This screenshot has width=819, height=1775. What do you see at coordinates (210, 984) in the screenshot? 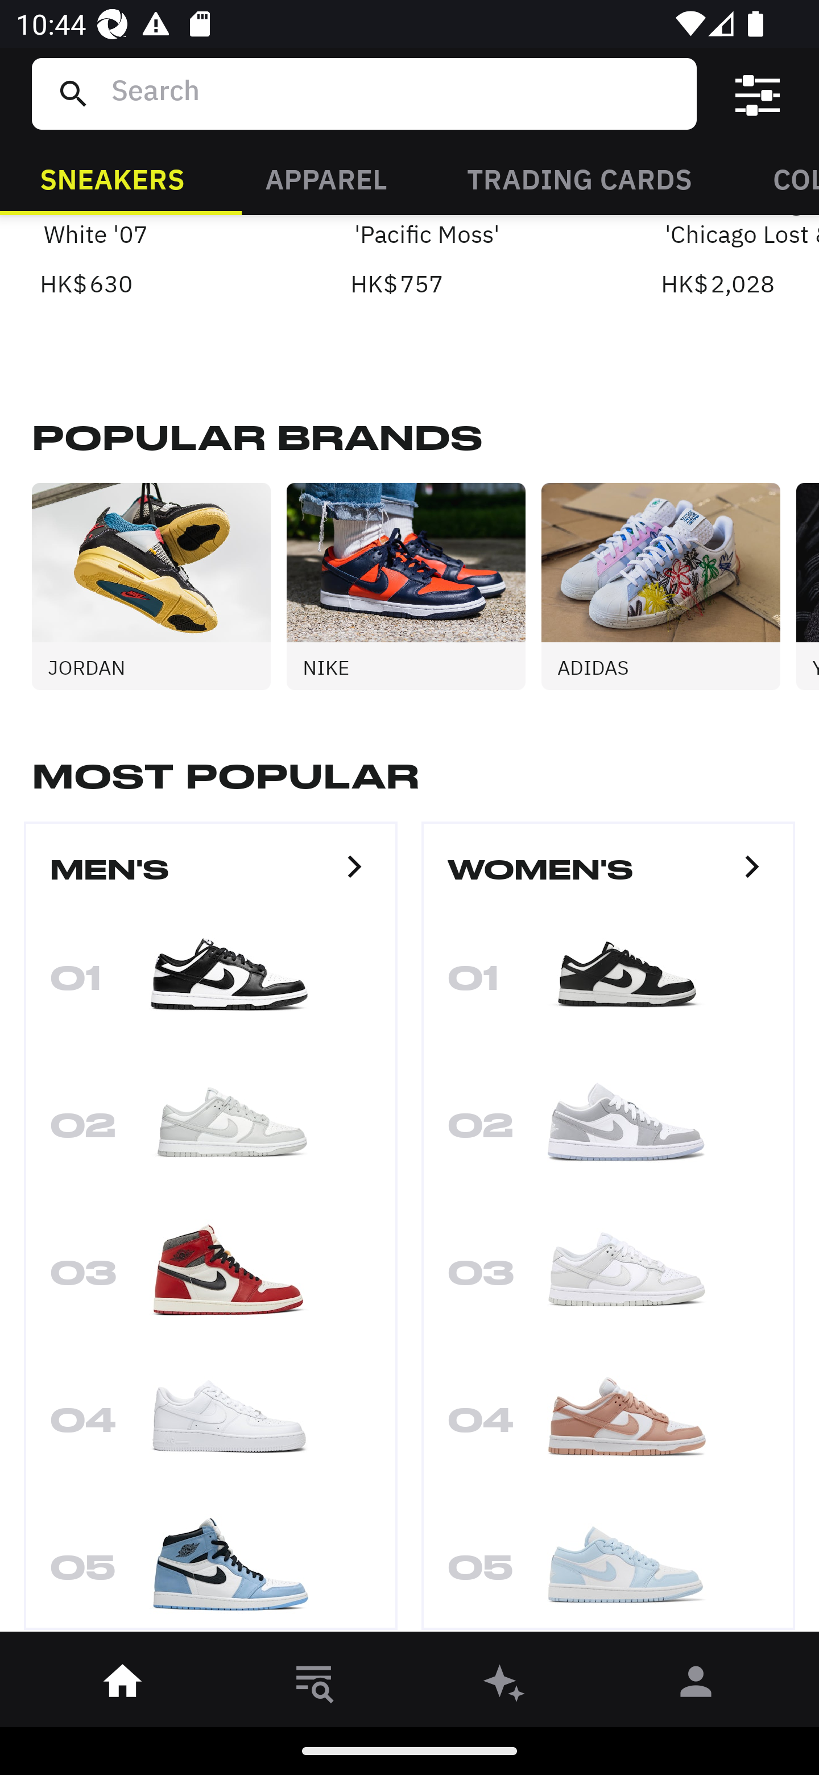
I see `01` at bounding box center [210, 984].